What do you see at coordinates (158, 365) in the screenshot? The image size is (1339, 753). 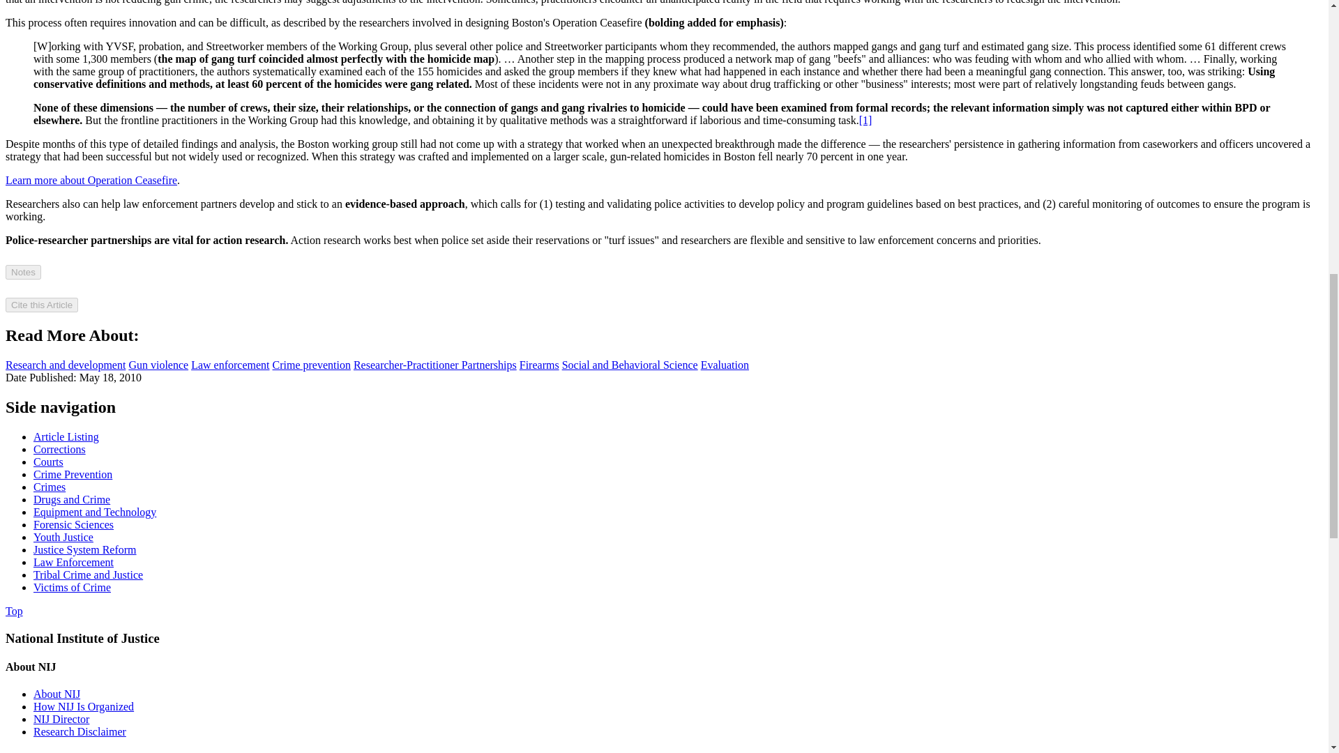 I see `Gun violence` at bounding box center [158, 365].